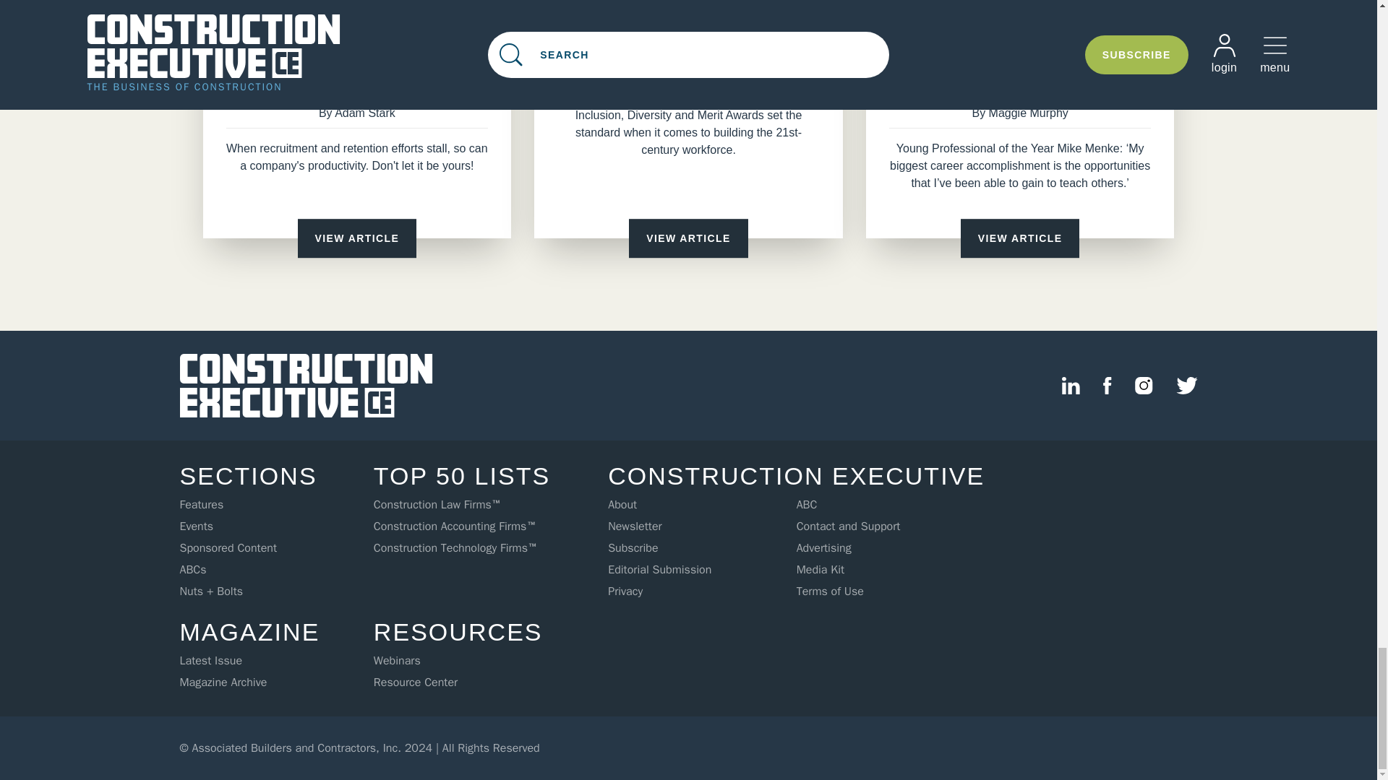 The height and width of the screenshot is (780, 1388). What do you see at coordinates (1019, 238) in the screenshot?
I see `VIEW ARTICLE` at bounding box center [1019, 238].